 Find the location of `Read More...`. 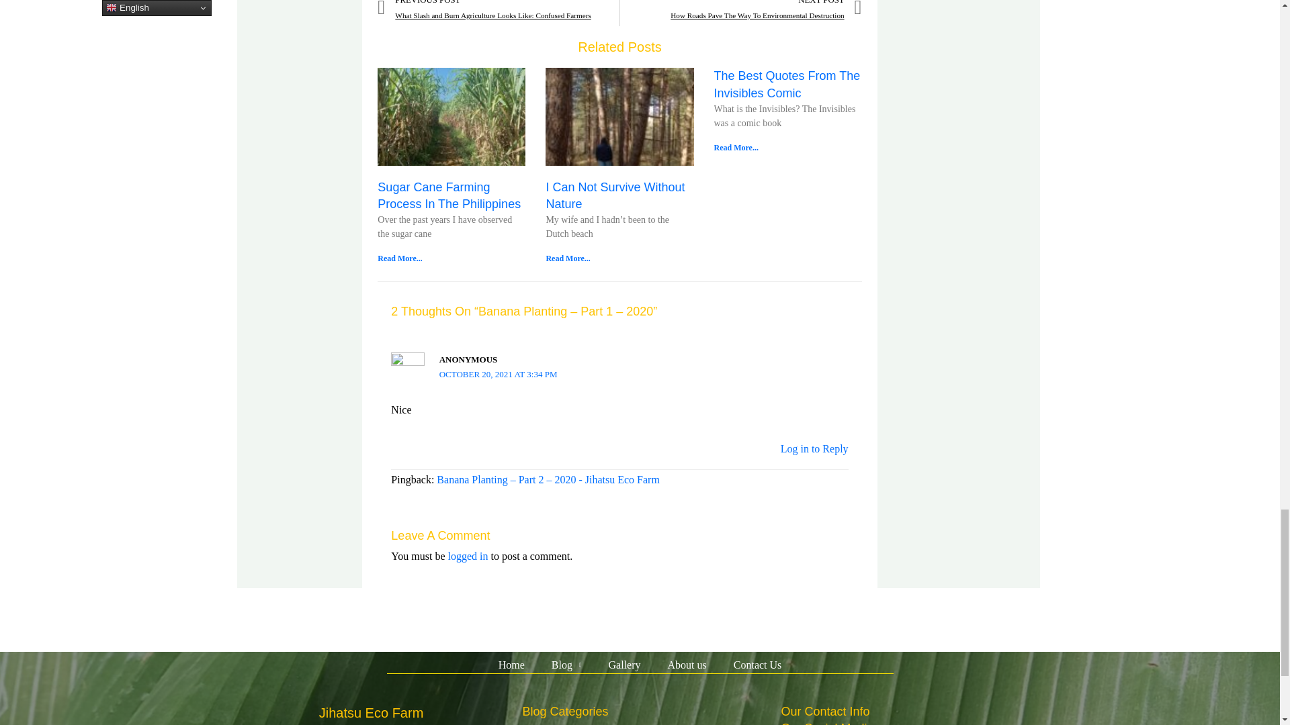

Read More... is located at coordinates (399, 258).